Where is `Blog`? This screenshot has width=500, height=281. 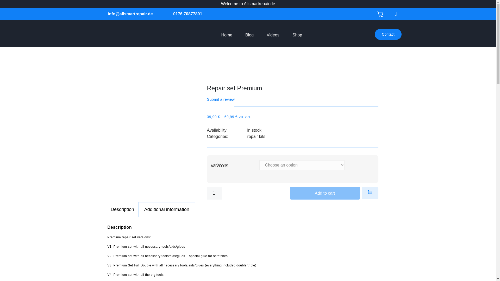 Blog is located at coordinates (249, 35).